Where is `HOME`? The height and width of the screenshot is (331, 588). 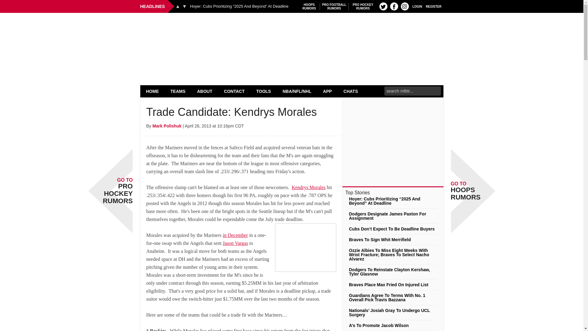
HOME is located at coordinates (405, 6).